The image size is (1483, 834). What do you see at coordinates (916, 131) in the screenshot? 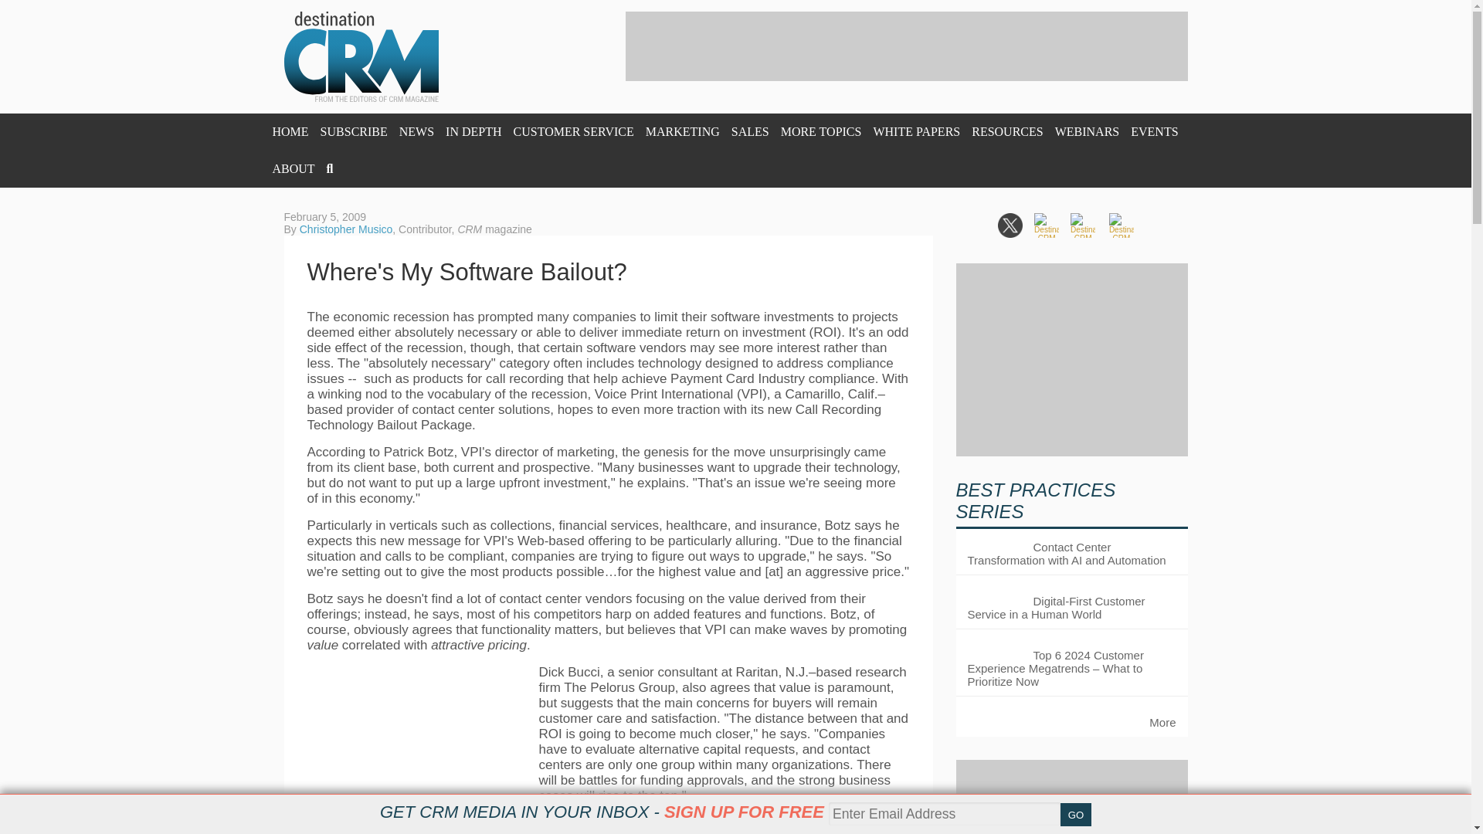
I see `WHITE PAPERS` at bounding box center [916, 131].